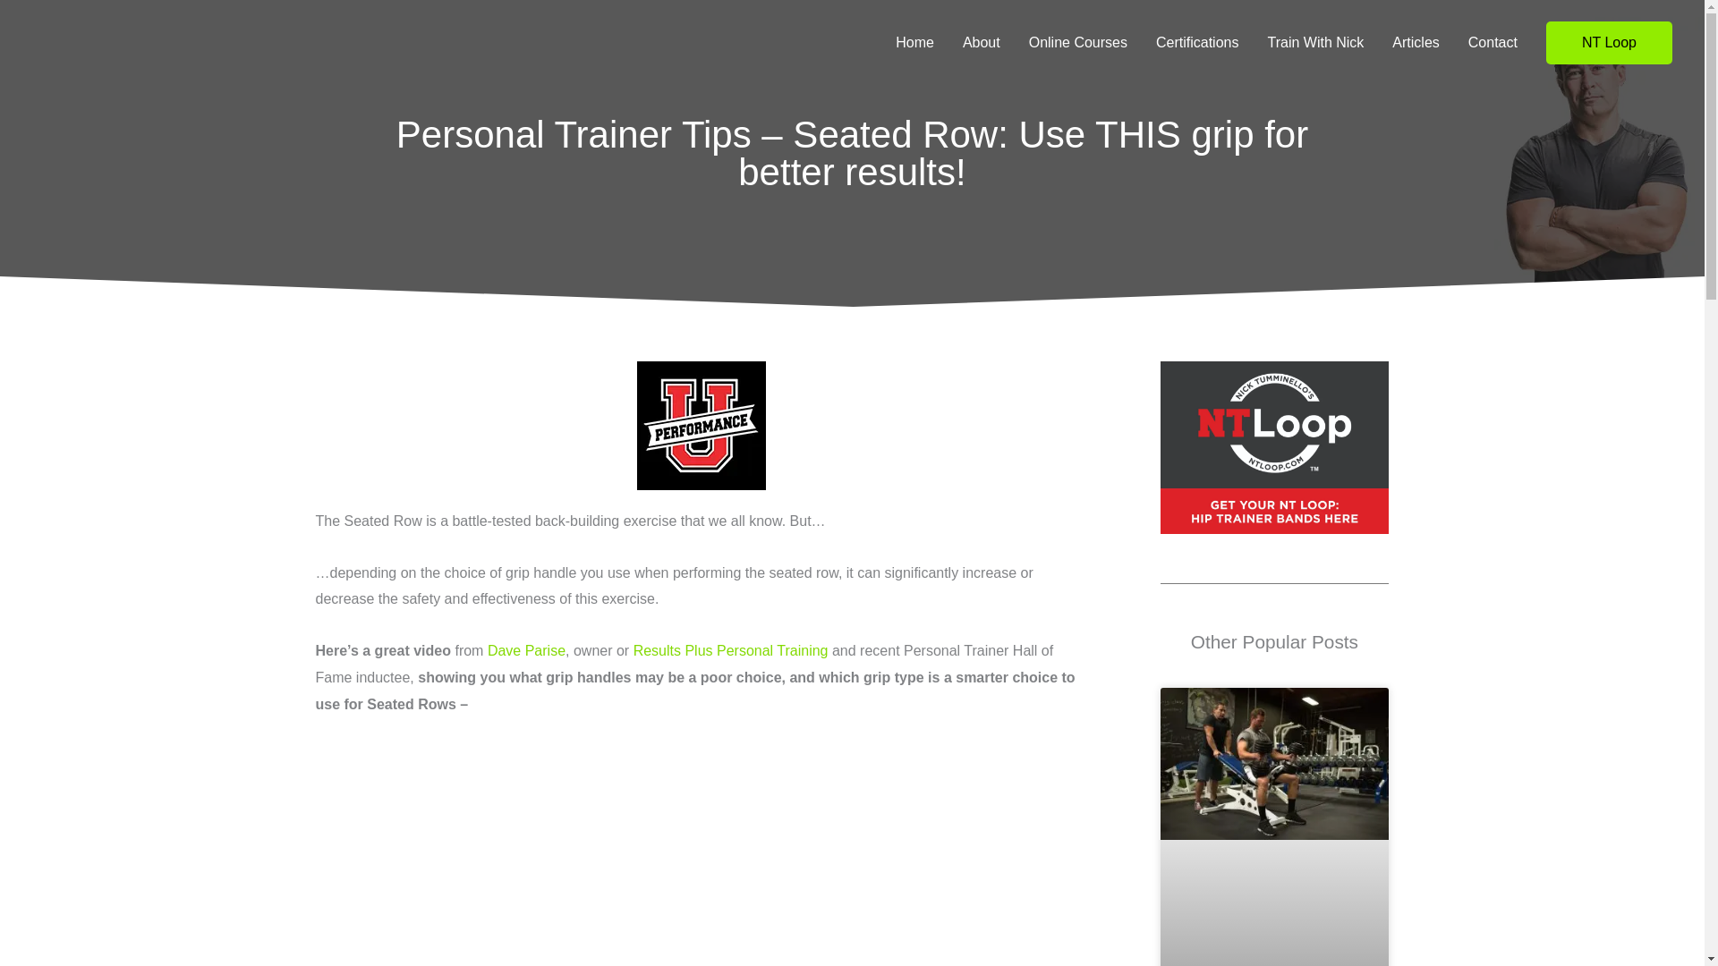 The image size is (1718, 966). What do you see at coordinates (981, 43) in the screenshot?
I see `About` at bounding box center [981, 43].